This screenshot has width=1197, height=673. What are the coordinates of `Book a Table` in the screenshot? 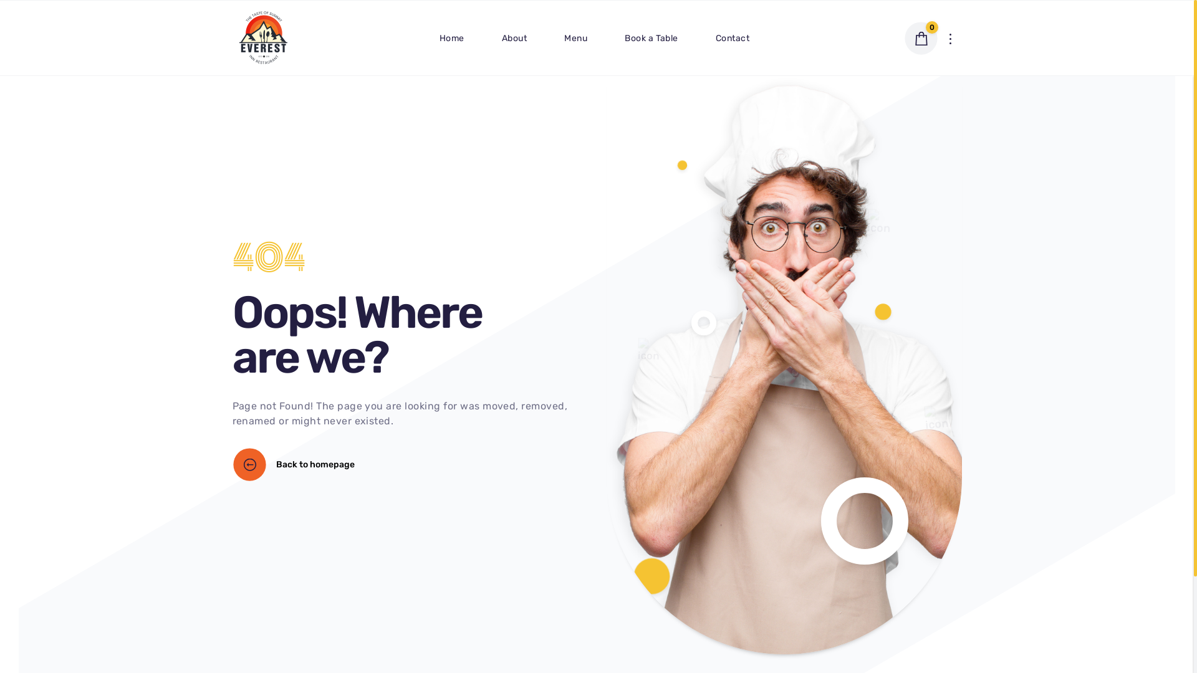 It's located at (651, 37).